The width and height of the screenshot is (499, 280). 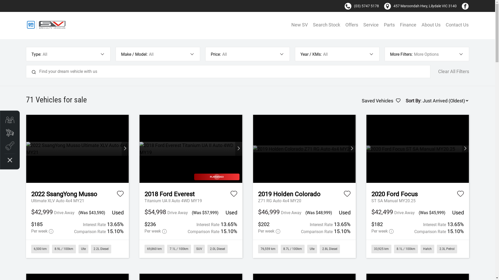 I want to click on Saved Vehicles, so click(x=381, y=101).